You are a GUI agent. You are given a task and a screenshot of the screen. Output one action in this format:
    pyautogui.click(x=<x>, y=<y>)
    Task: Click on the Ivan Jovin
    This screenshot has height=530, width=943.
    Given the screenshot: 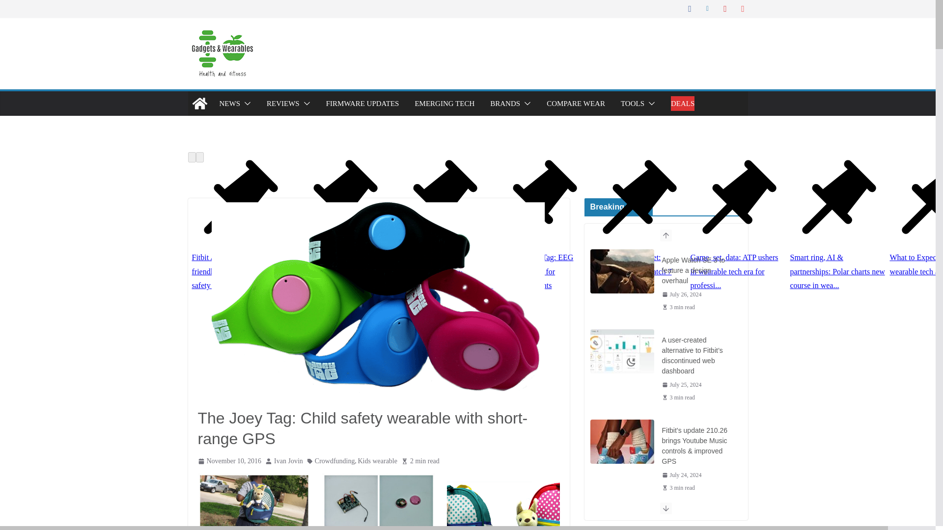 What is the action you would take?
    pyautogui.click(x=288, y=460)
    